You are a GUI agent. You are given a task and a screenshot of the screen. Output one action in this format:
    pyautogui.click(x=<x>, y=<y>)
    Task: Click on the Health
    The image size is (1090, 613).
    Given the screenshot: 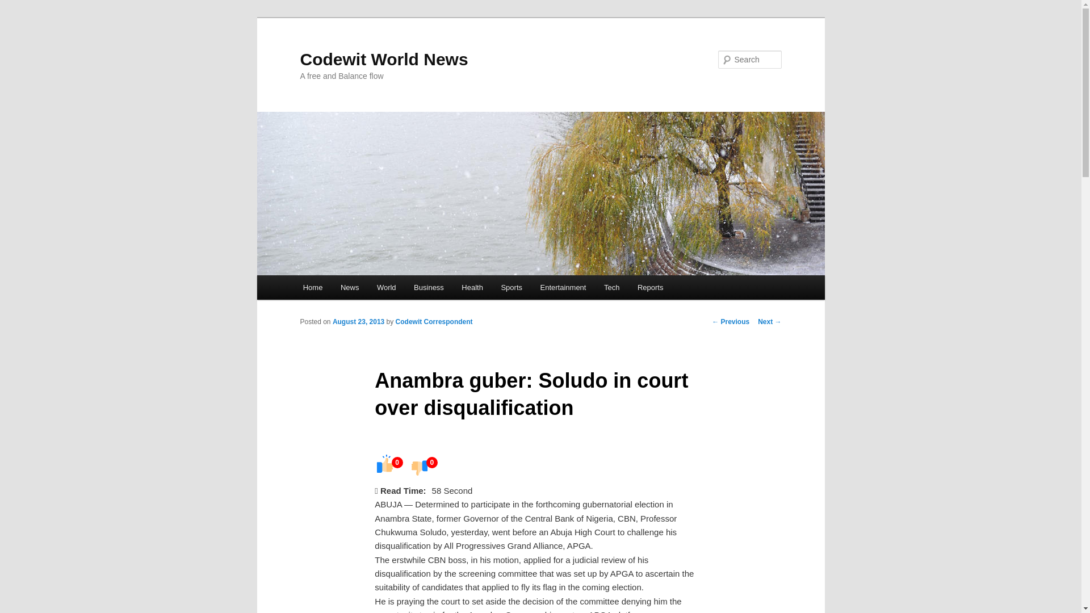 What is the action you would take?
    pyautogui.click(x=472, y=287)
    